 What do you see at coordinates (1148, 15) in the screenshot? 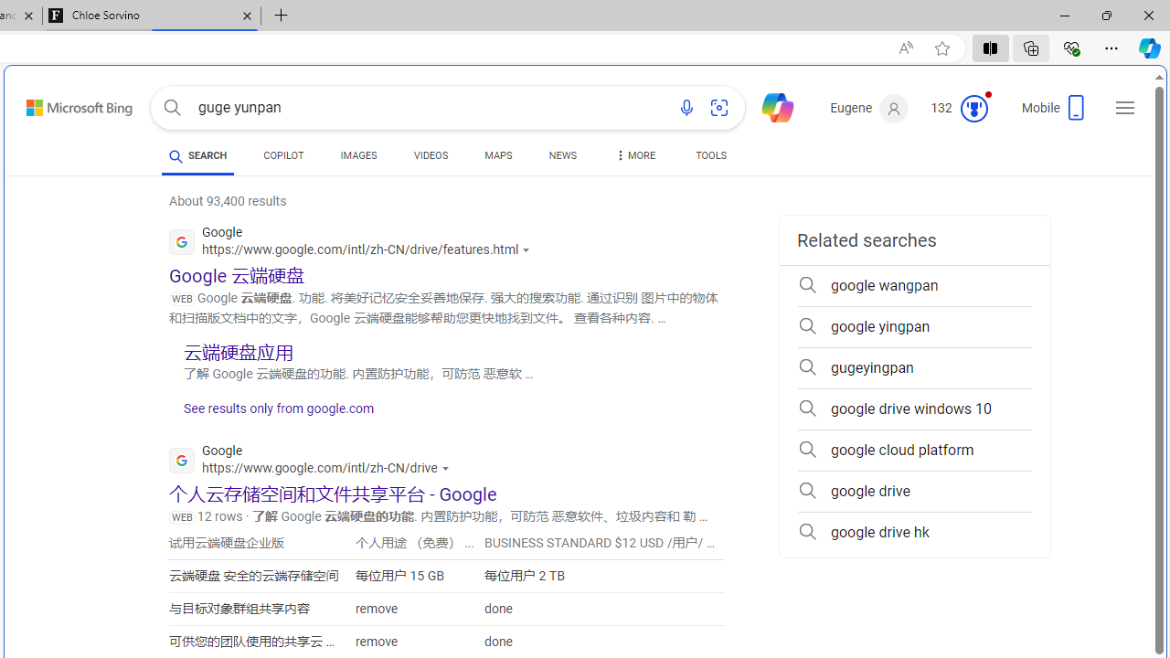
I see `Close` at bounding box center [1148, 15].